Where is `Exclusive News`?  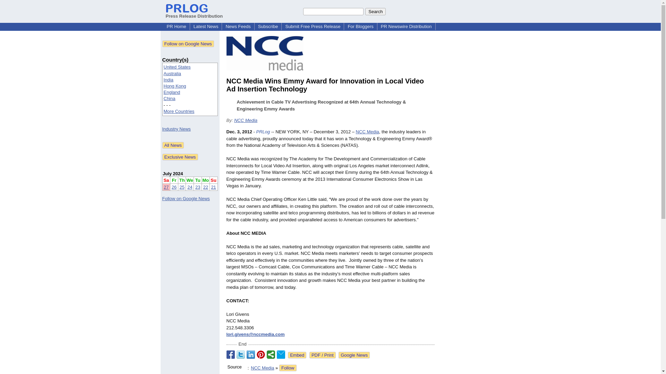 Exclusive News is located at coordinates (180, 157).